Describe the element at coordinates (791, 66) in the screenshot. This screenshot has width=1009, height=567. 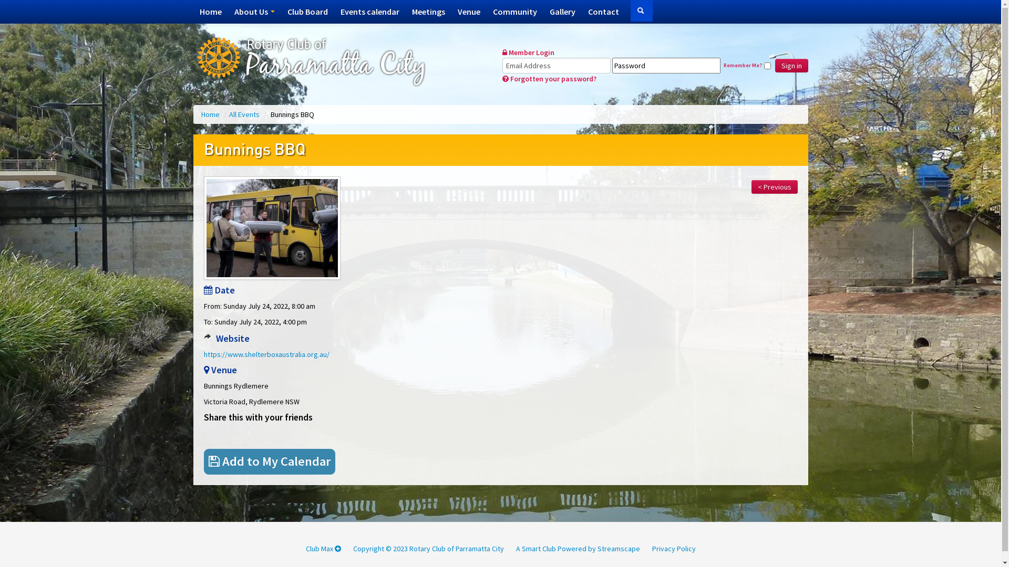
I see `Sign in` at that location.